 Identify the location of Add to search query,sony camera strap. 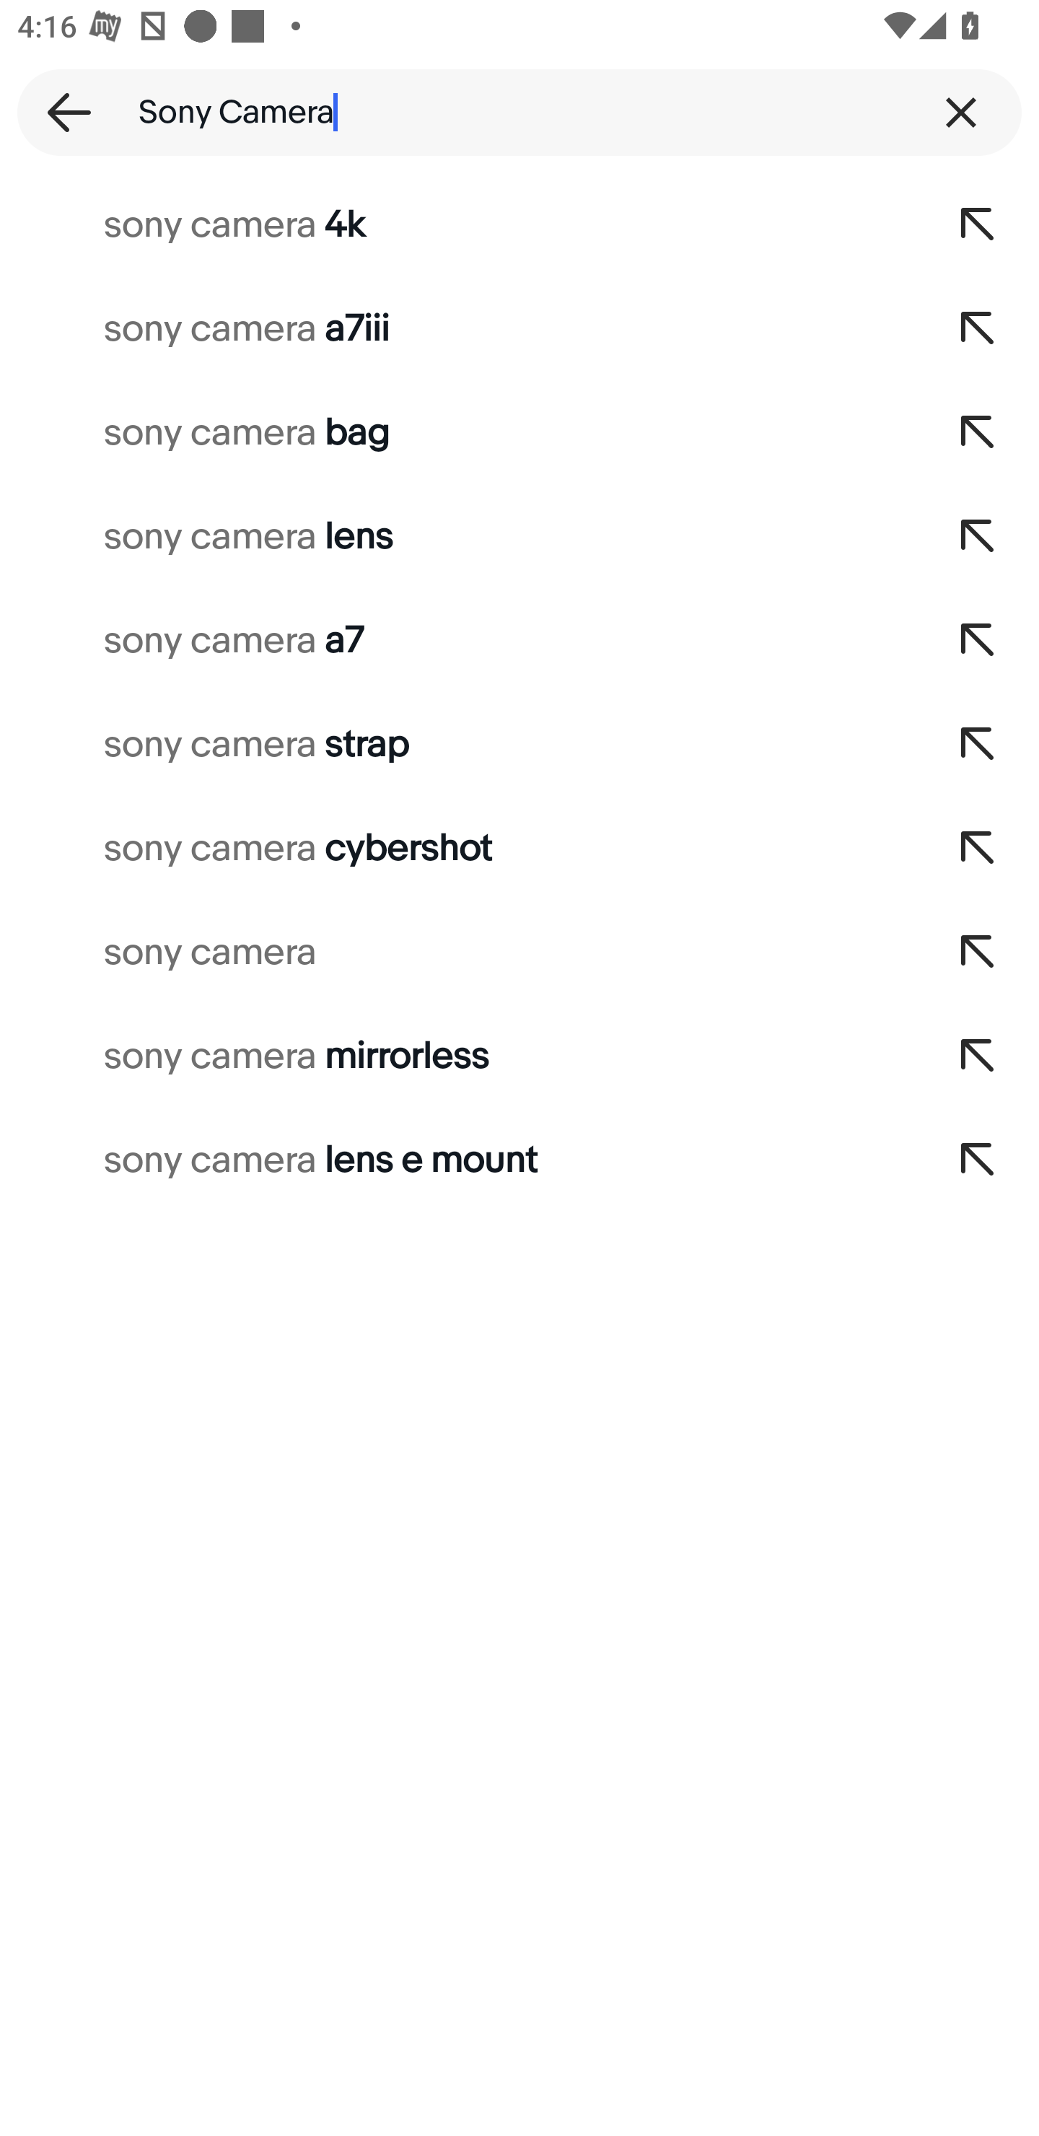
(978, 745).